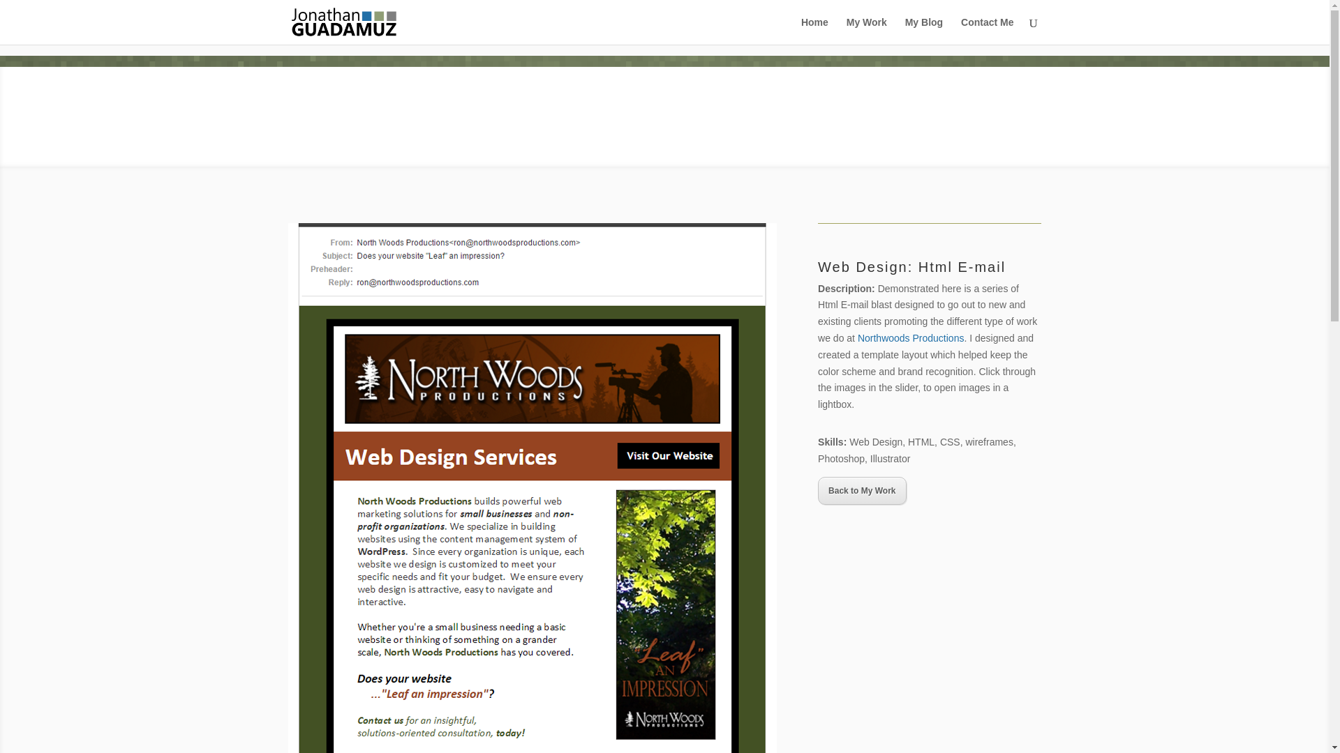 The image size is (1340, 753). What do you see at coordinates (814, 31) in the screenshot?
I see `Home` at bounding box center [814, 31].